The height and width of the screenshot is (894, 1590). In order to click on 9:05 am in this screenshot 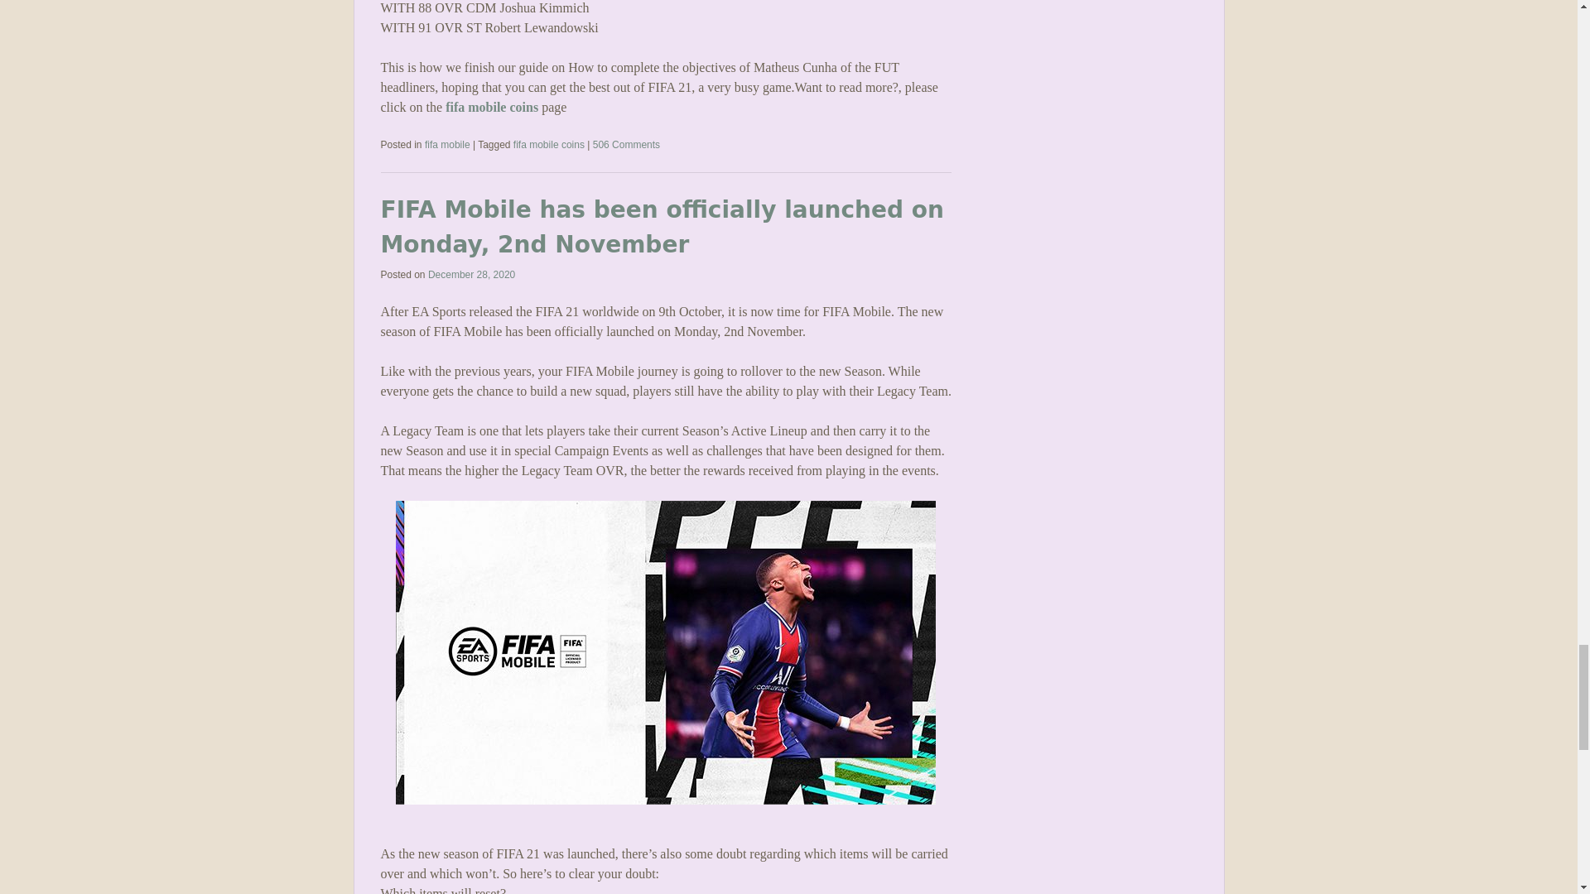, I will do `click(471, 275)`.